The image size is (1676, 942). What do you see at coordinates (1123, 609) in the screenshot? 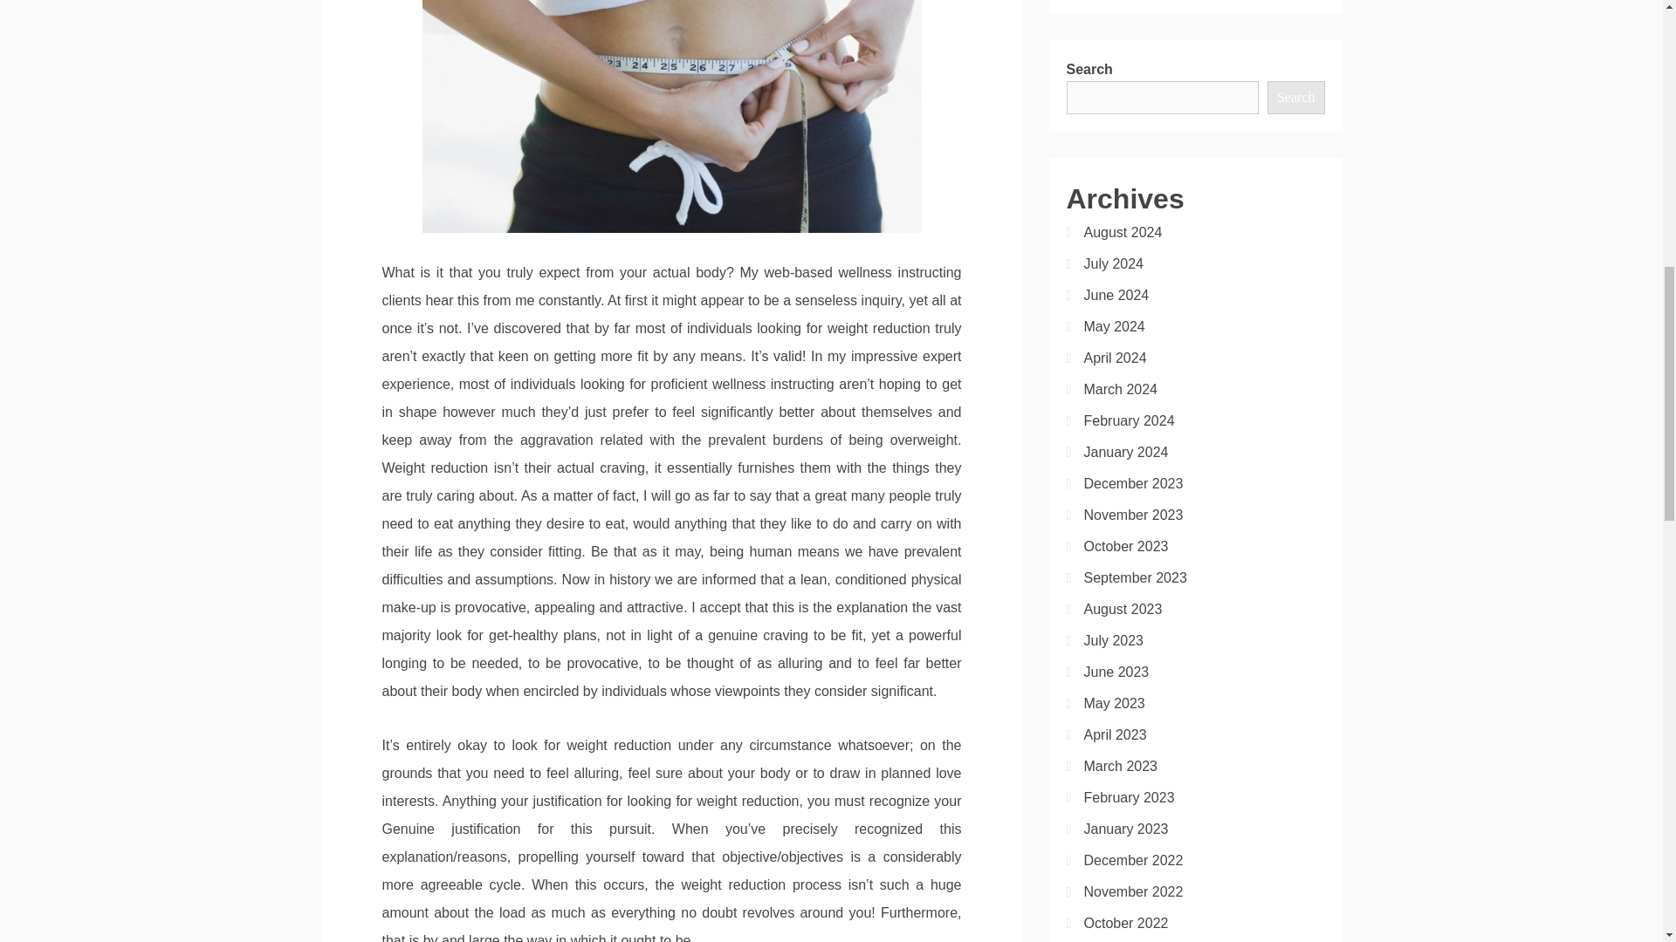
I see `August 2023` at bounding box center [1123, 609].